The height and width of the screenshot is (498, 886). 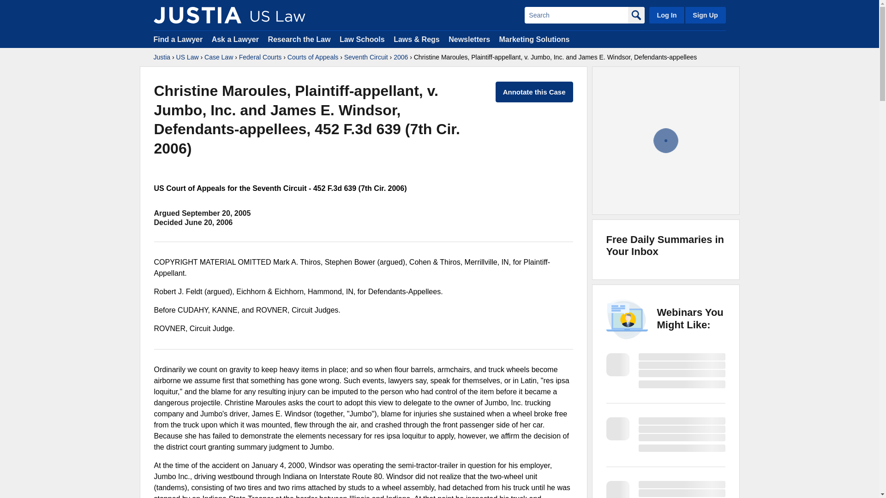 I want to click on 2006, so click(x=401, y=57).